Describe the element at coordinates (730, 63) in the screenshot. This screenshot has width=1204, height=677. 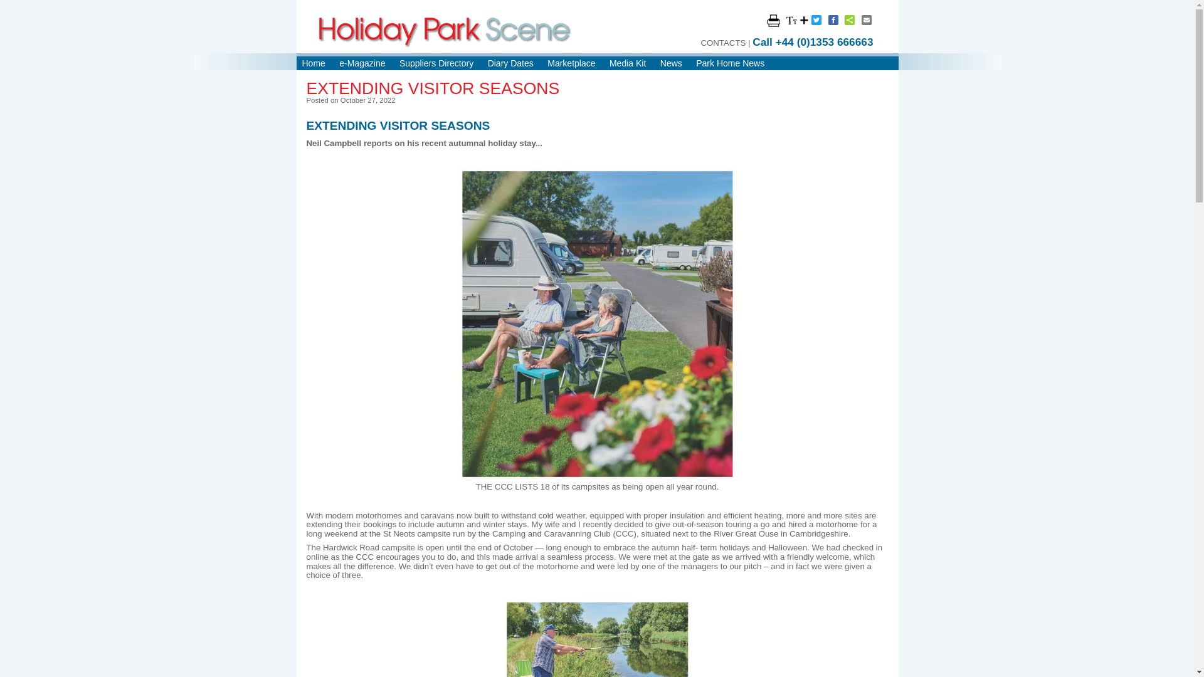
I see `Park Home News` at that location.